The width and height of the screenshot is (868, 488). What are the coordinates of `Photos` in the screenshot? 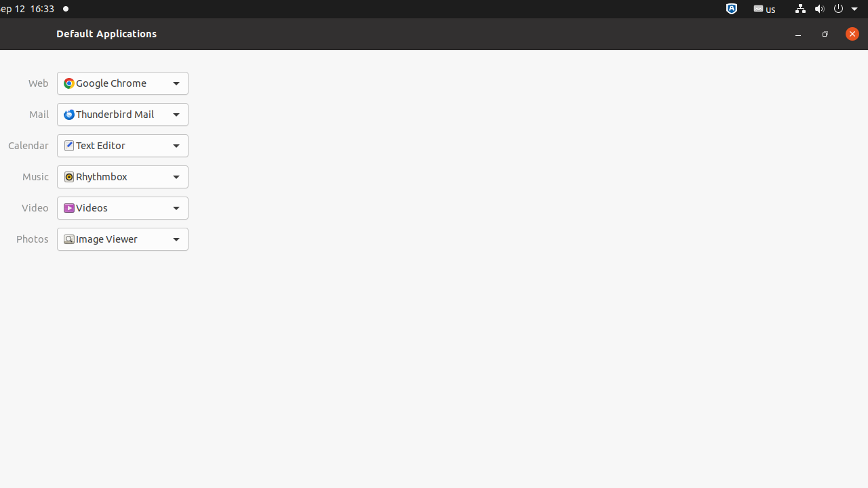 It's located at (28, 239).